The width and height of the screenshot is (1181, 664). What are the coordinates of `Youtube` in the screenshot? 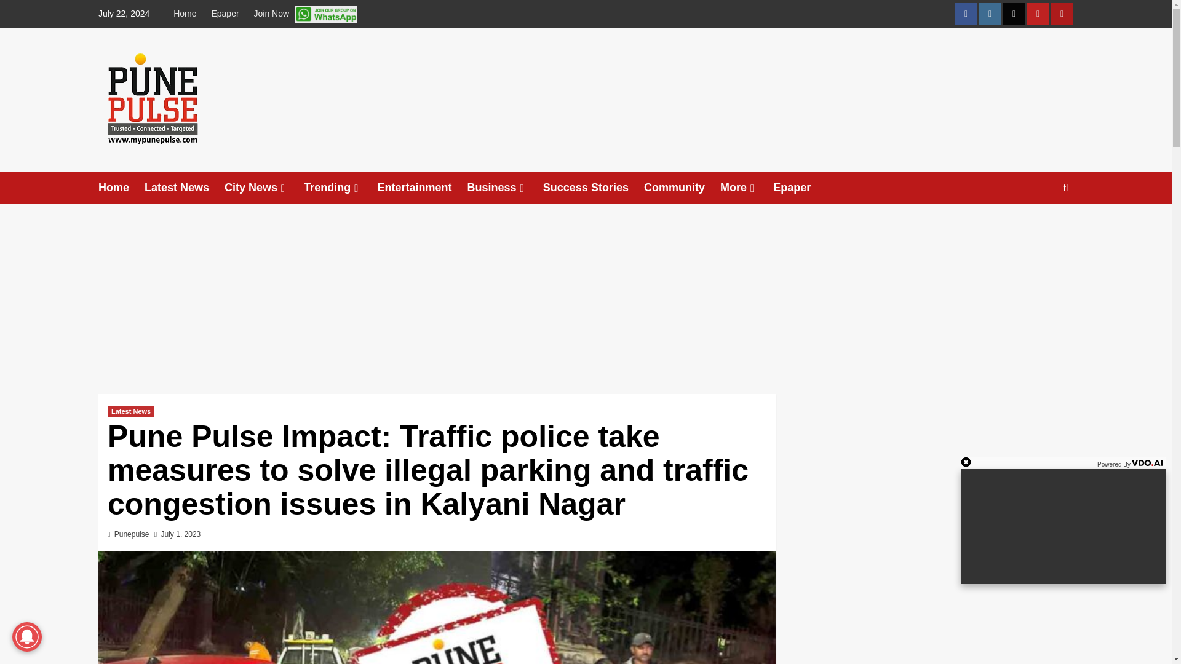 It's located at (1038, 14).